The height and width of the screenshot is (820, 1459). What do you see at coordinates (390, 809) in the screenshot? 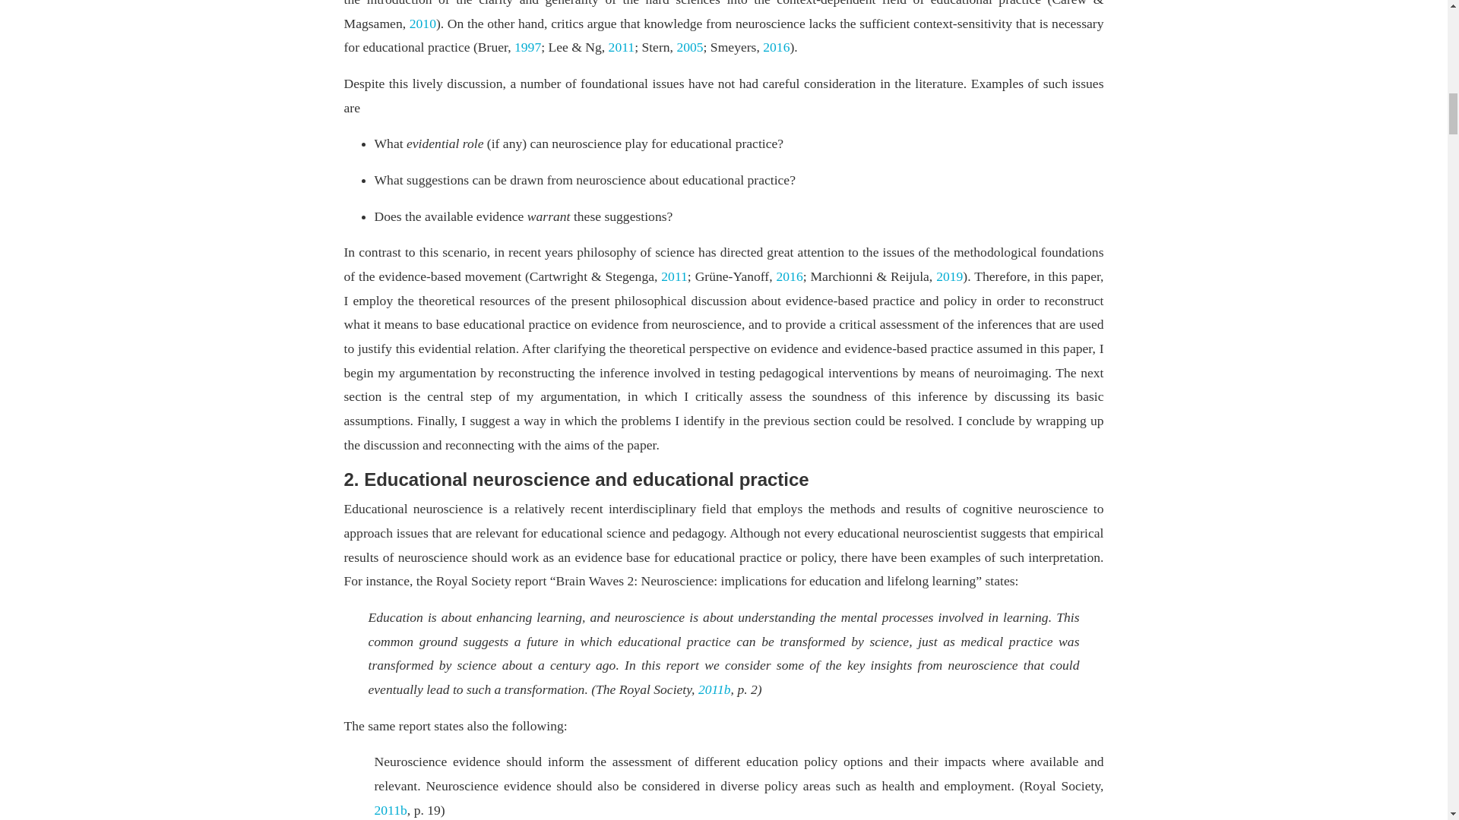
I see `2011b` at bounding box center [390, 809].